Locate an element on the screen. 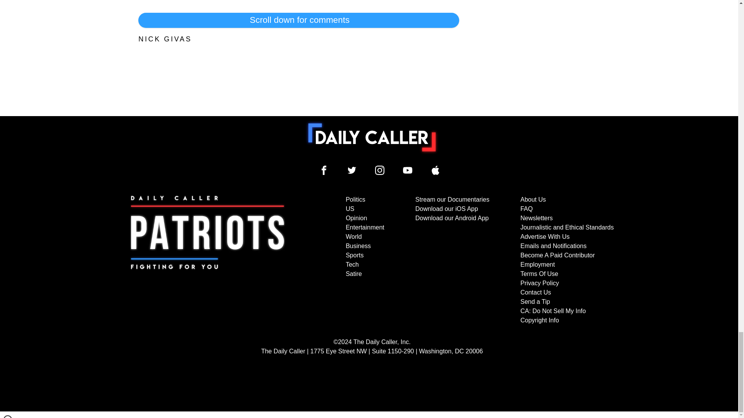 This screenshot has width=744, height=418. Daily Caller Twitter is located at coordinates (352, 170).